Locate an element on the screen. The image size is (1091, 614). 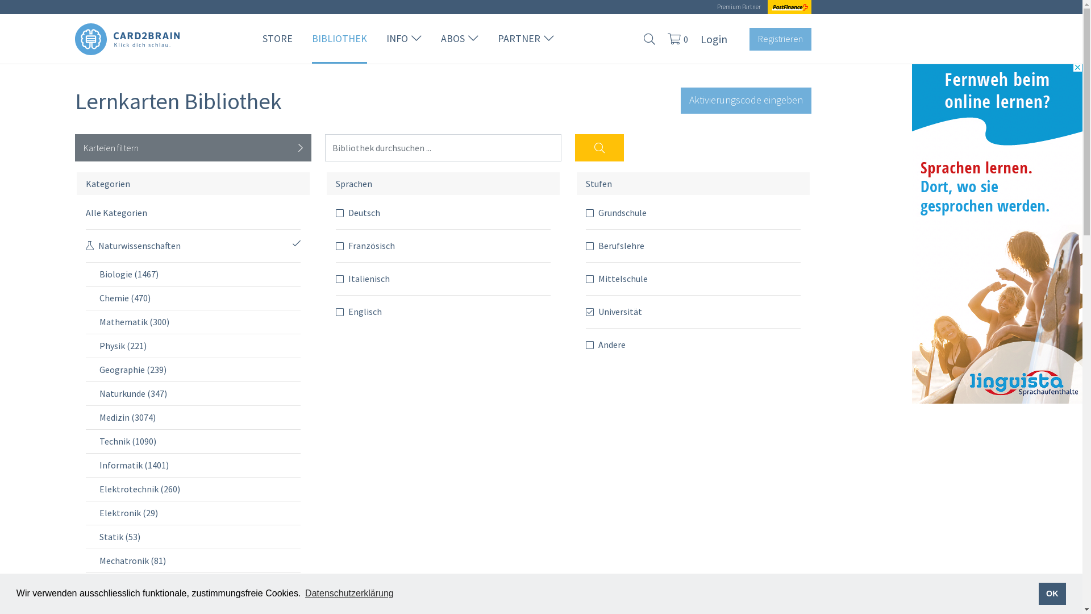
Mittelschule is located at coordinates (693, 279).